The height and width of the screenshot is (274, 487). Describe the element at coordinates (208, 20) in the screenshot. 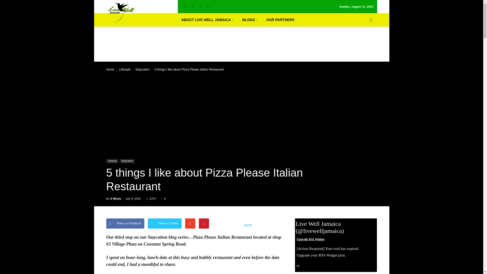

I see `ABOUT LIVE WELL JAMAICA` at that location.